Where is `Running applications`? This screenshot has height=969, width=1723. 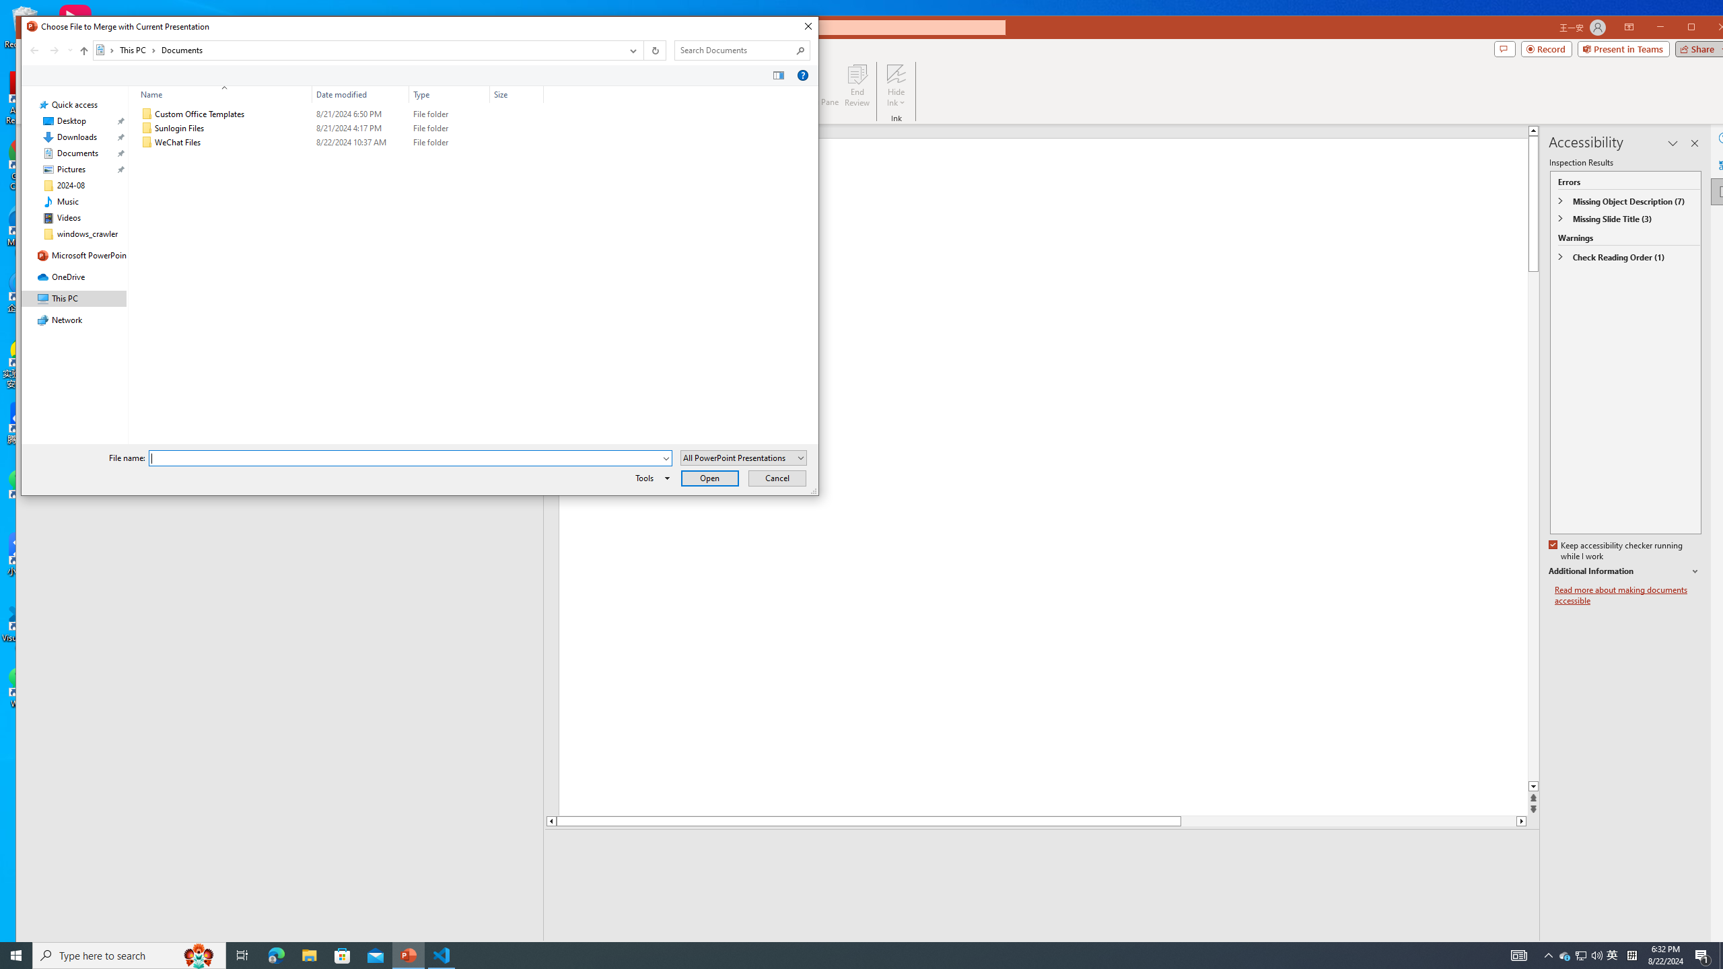
Running applications is located at coordinates (829, 956).